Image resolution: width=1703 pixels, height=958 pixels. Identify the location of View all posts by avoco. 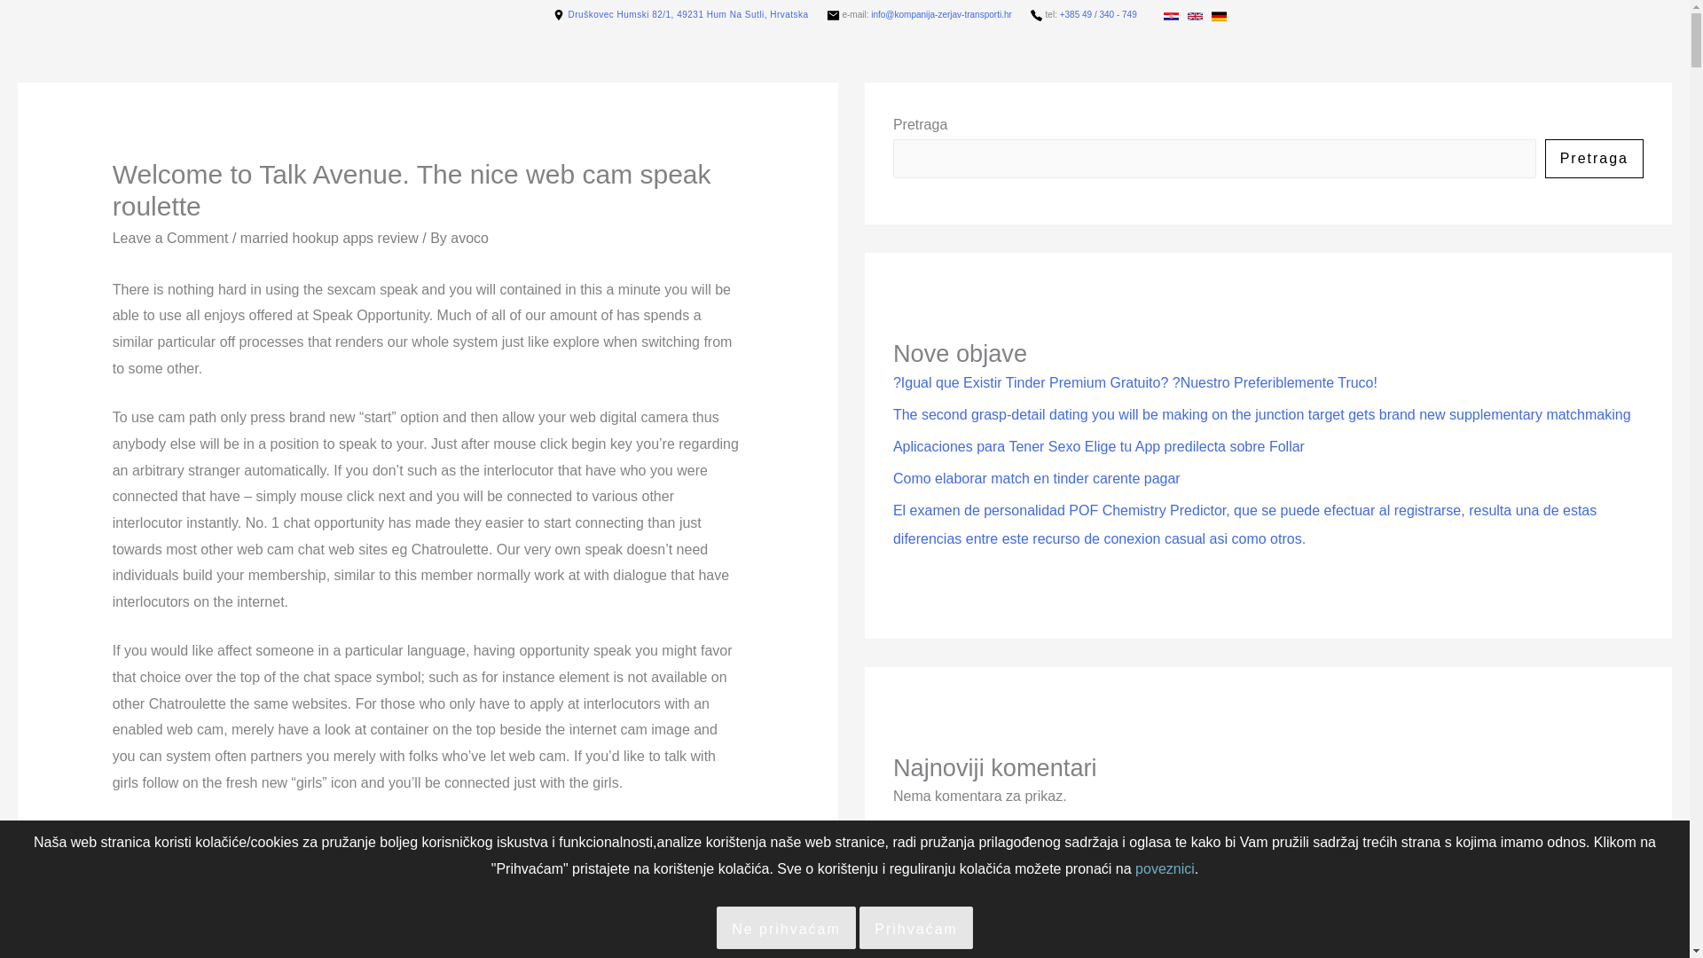
(470, 238).